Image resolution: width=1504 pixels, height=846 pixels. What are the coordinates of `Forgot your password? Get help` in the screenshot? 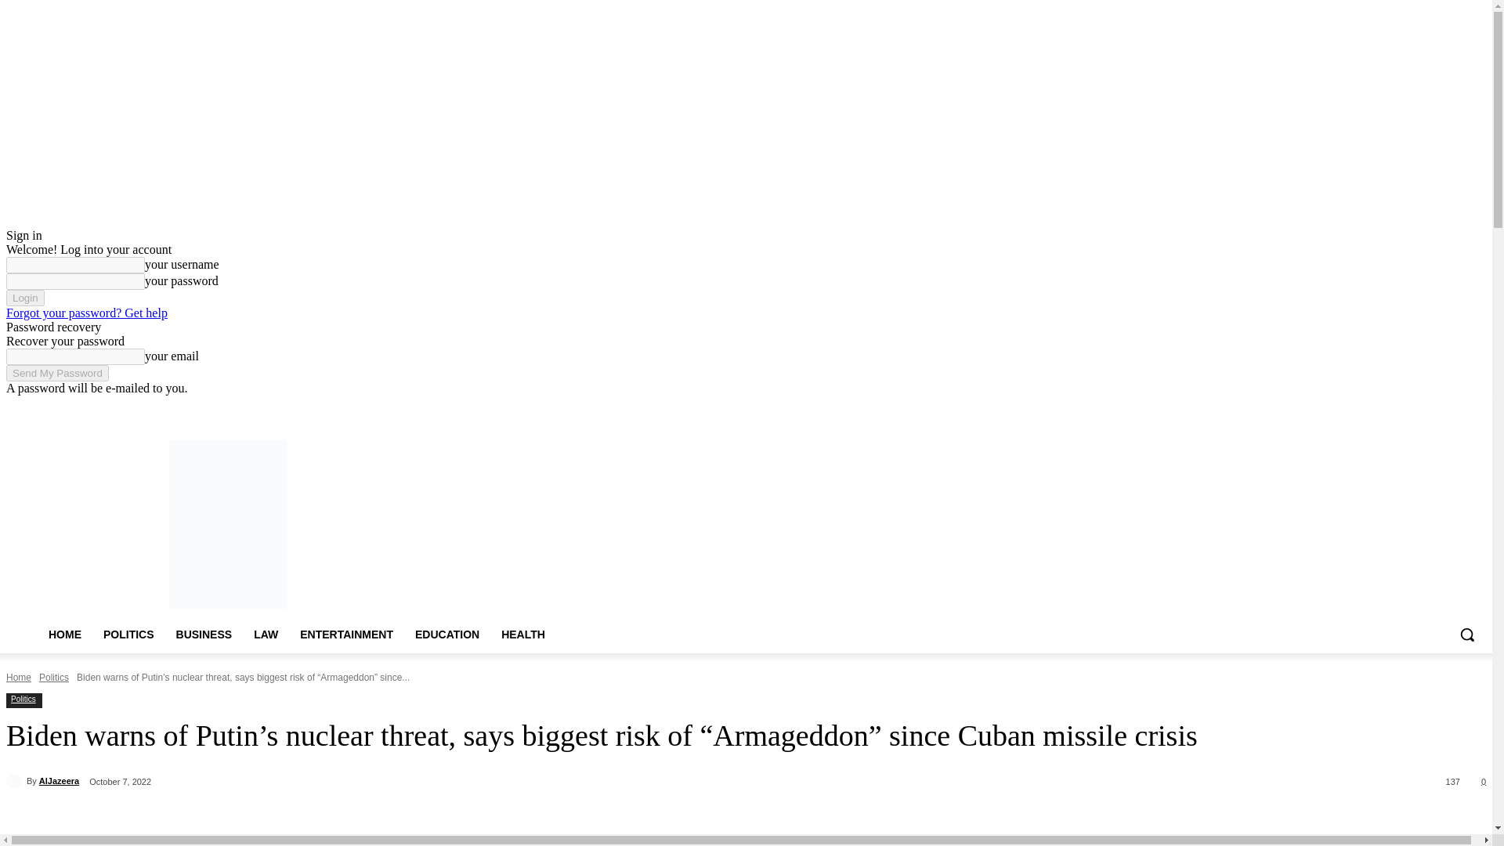 It's located at (86, 313).